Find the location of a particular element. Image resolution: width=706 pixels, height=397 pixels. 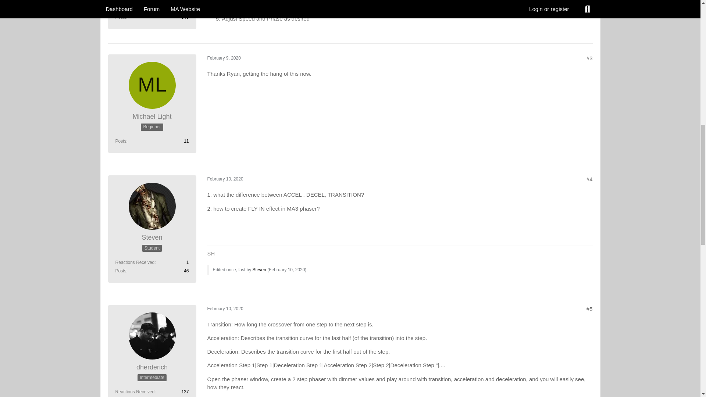

Steven is located at coordinates (152, 237).